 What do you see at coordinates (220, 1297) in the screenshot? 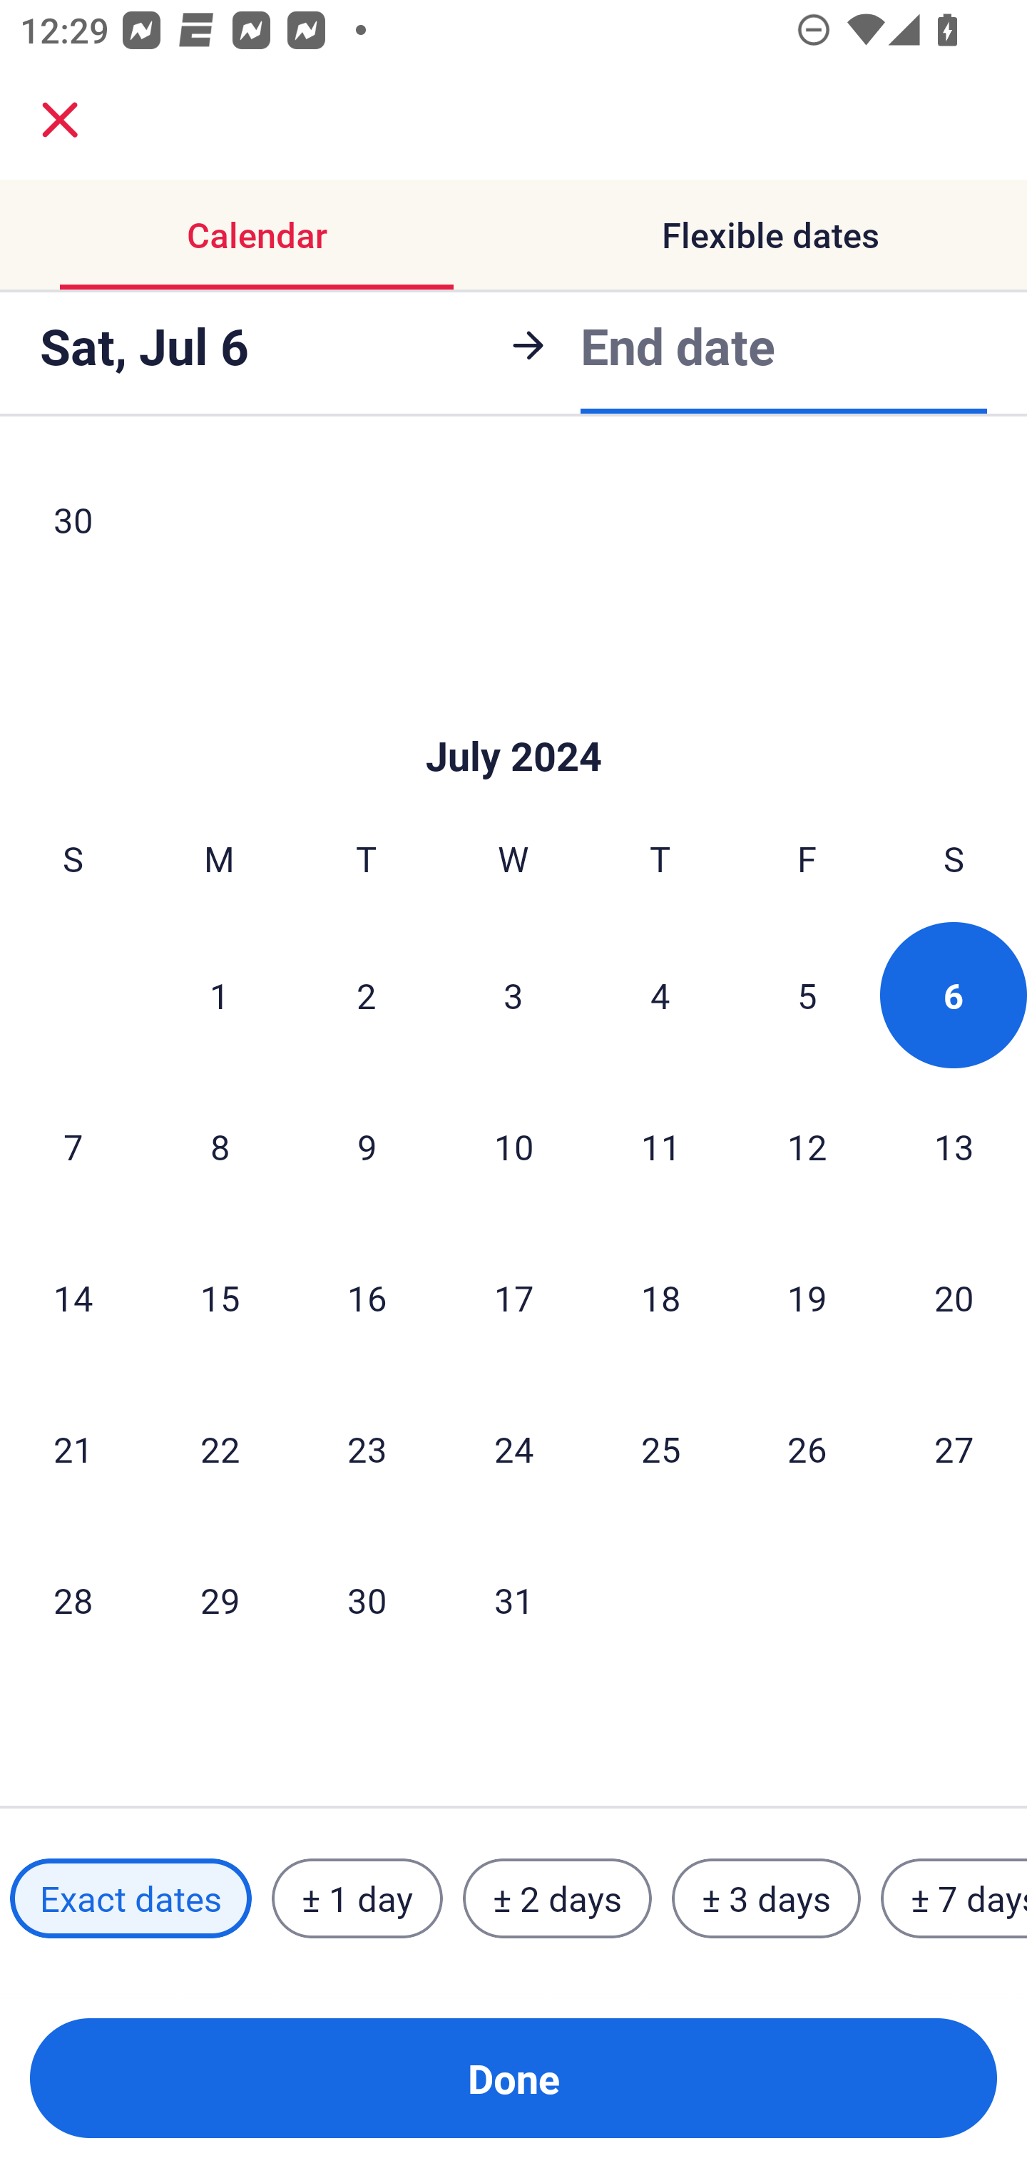
I see `15 Monday, July 15, 2024` at bounding box center [220, 1297].